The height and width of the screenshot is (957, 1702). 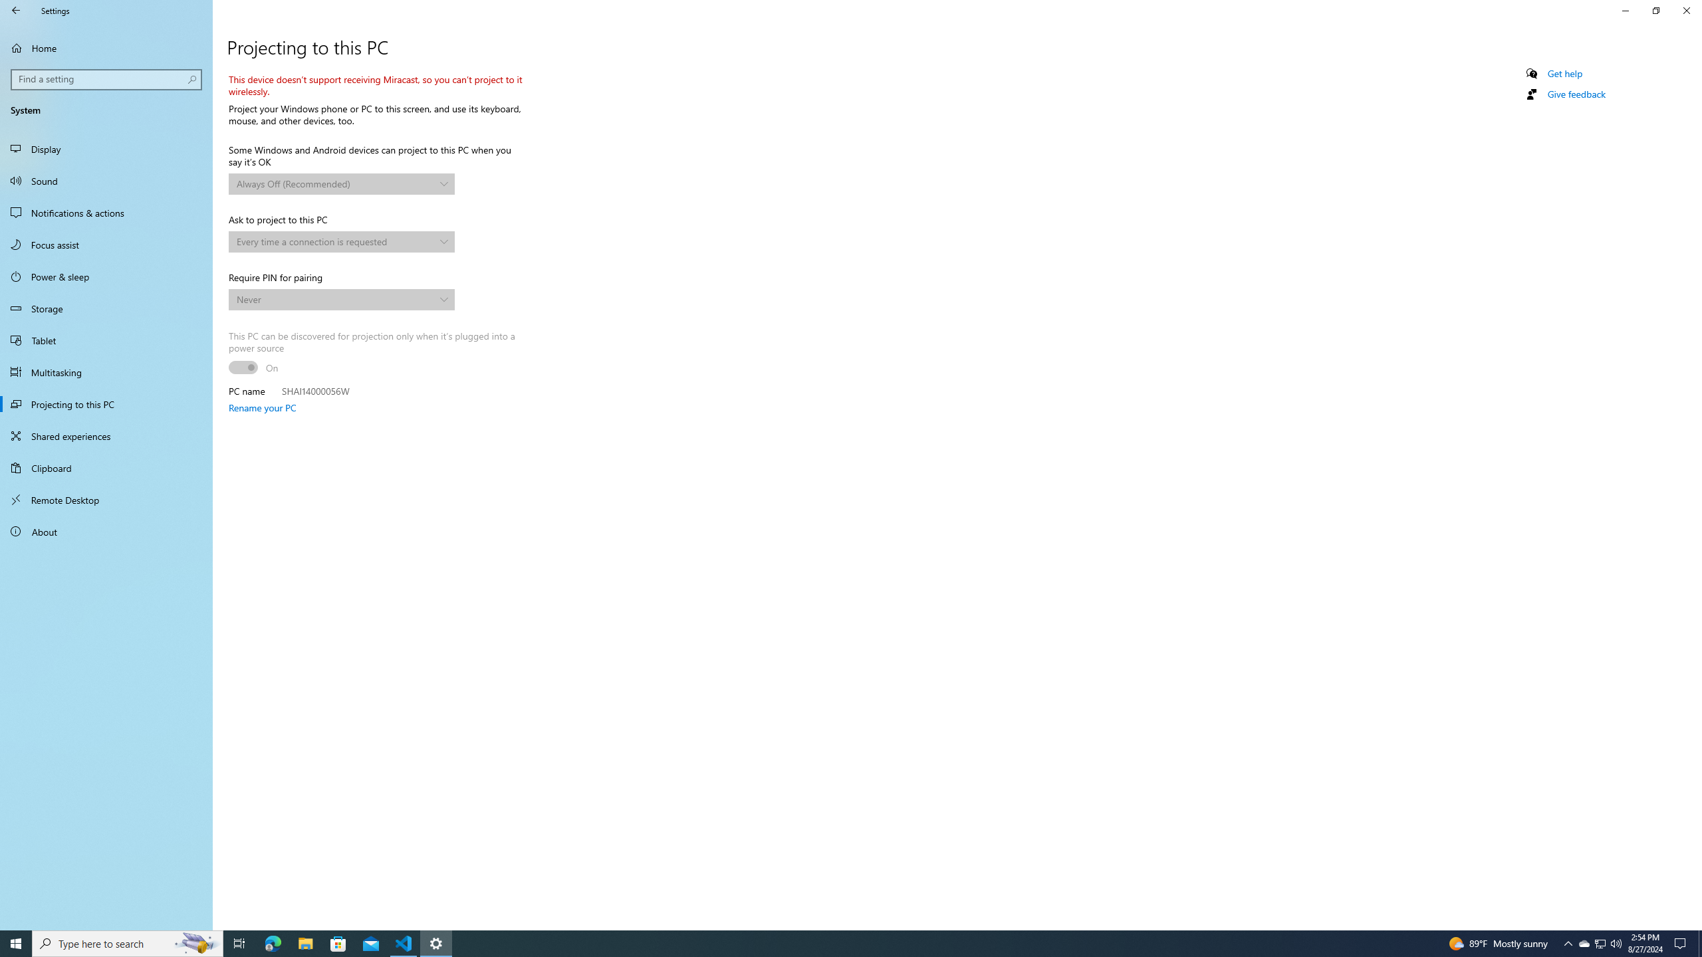 I want to click on Get help, so click(x=1565, y=73).